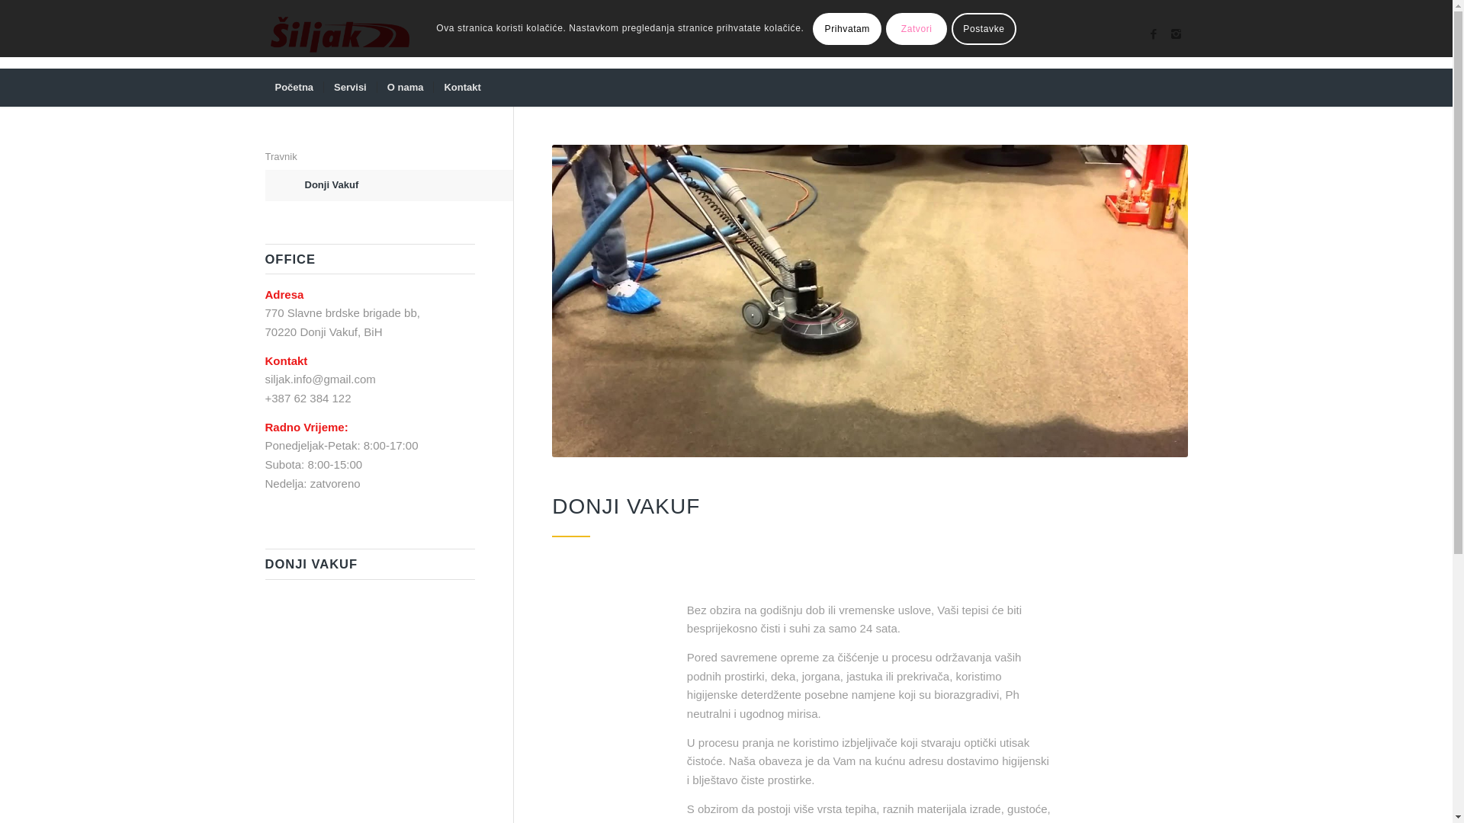  What do you see at coordinates (410, 186) in the screenshot?
I see `Donji Vakuf` at bounding box center [410, 186].